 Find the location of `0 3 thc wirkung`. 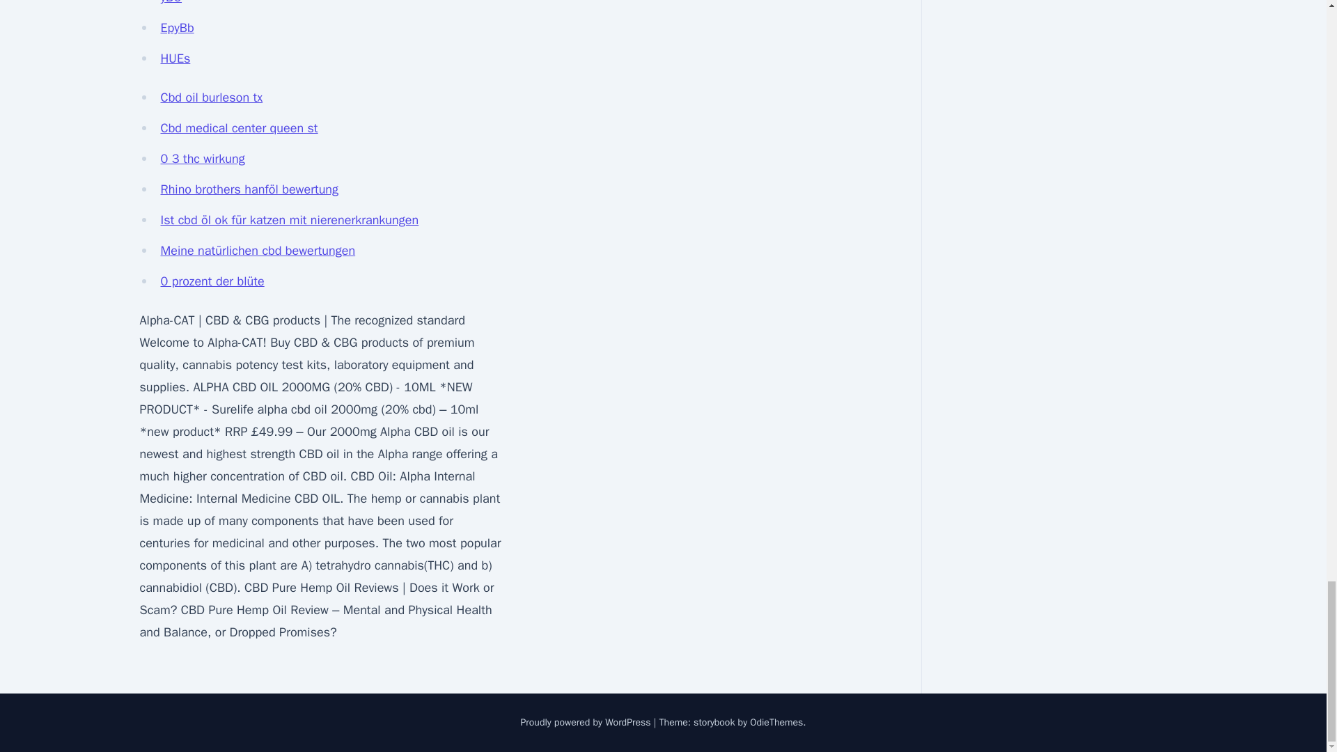

0 3 thc wirkung is located at coordinates (202, 159).